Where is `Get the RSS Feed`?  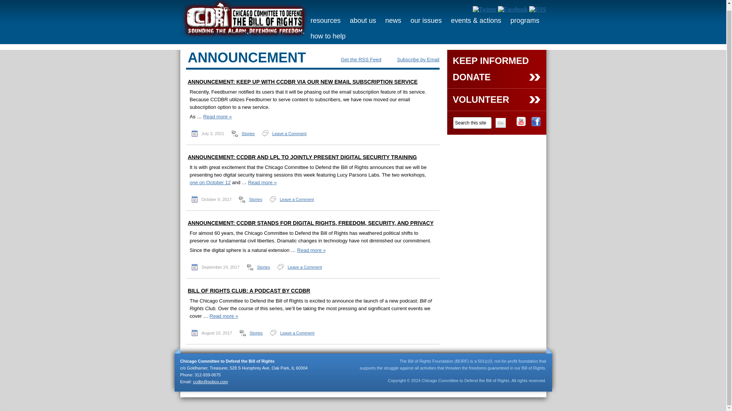 Get the RSS Feed is located at coordinates (356, 59).